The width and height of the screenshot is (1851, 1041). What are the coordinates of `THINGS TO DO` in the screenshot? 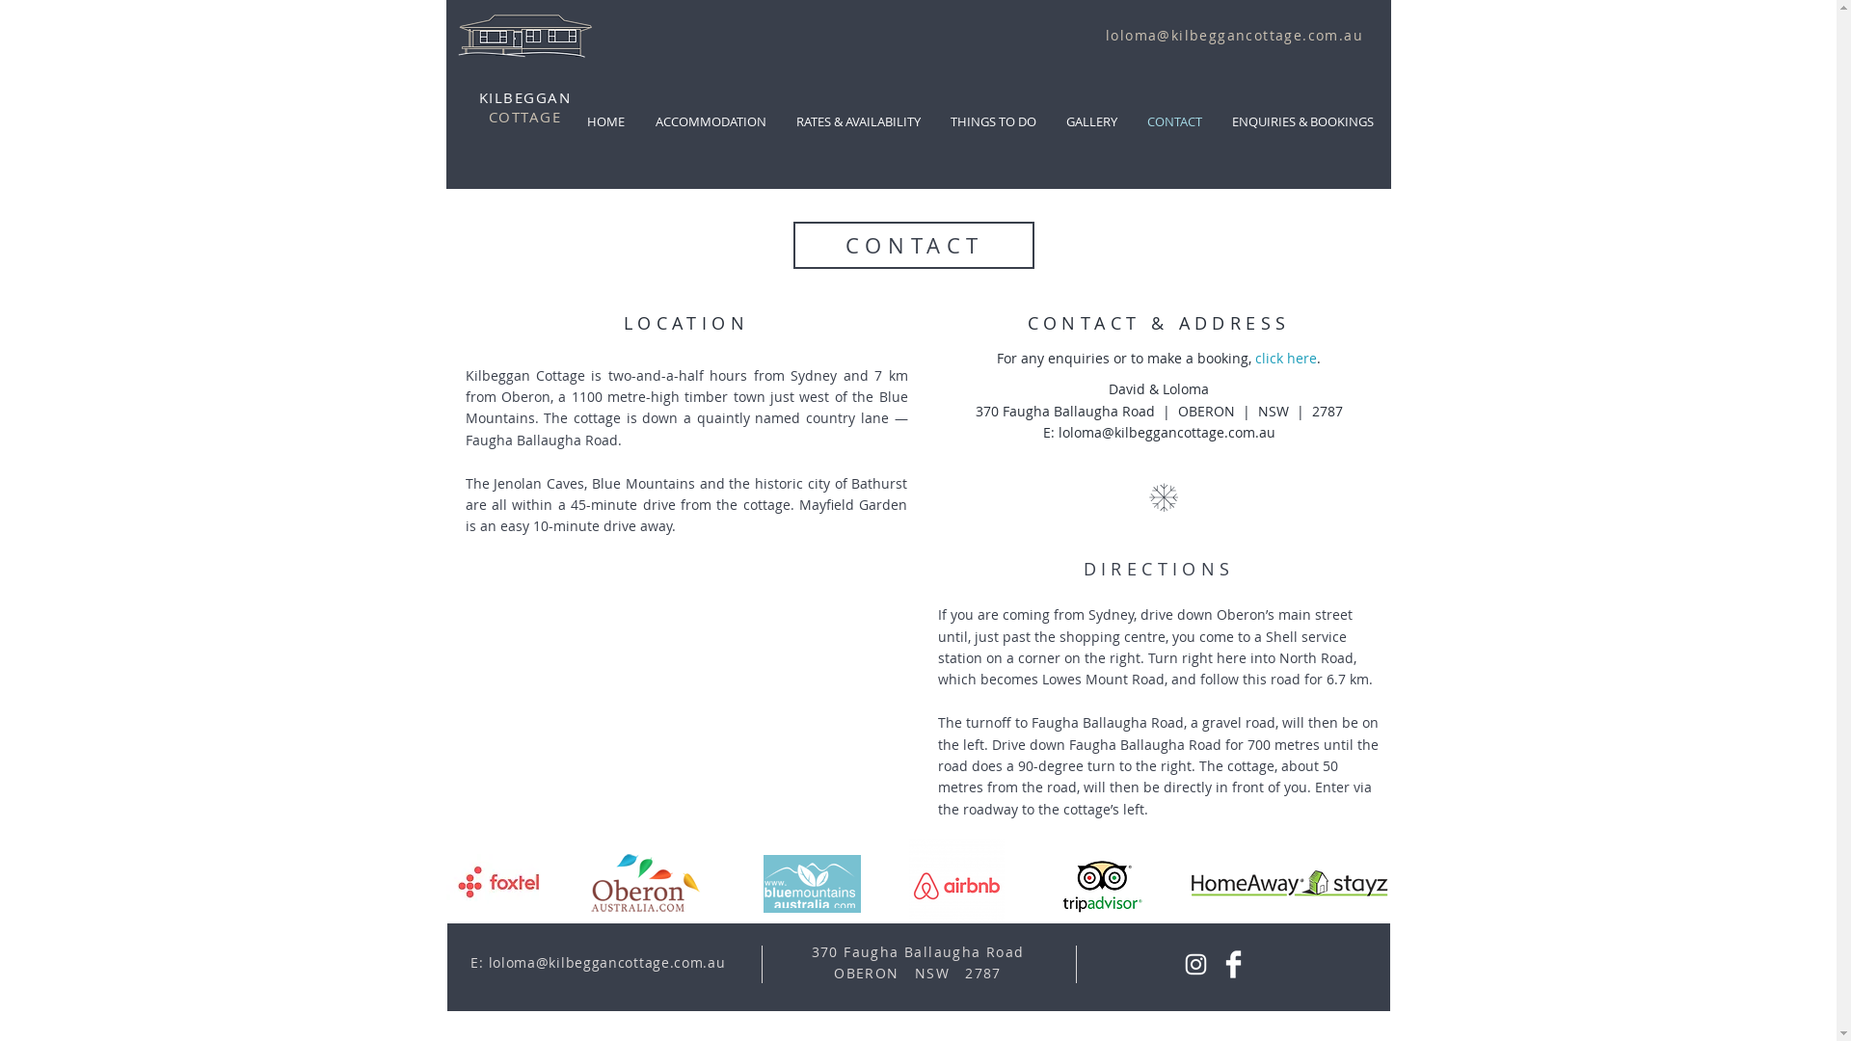 It's located at (993, 121).